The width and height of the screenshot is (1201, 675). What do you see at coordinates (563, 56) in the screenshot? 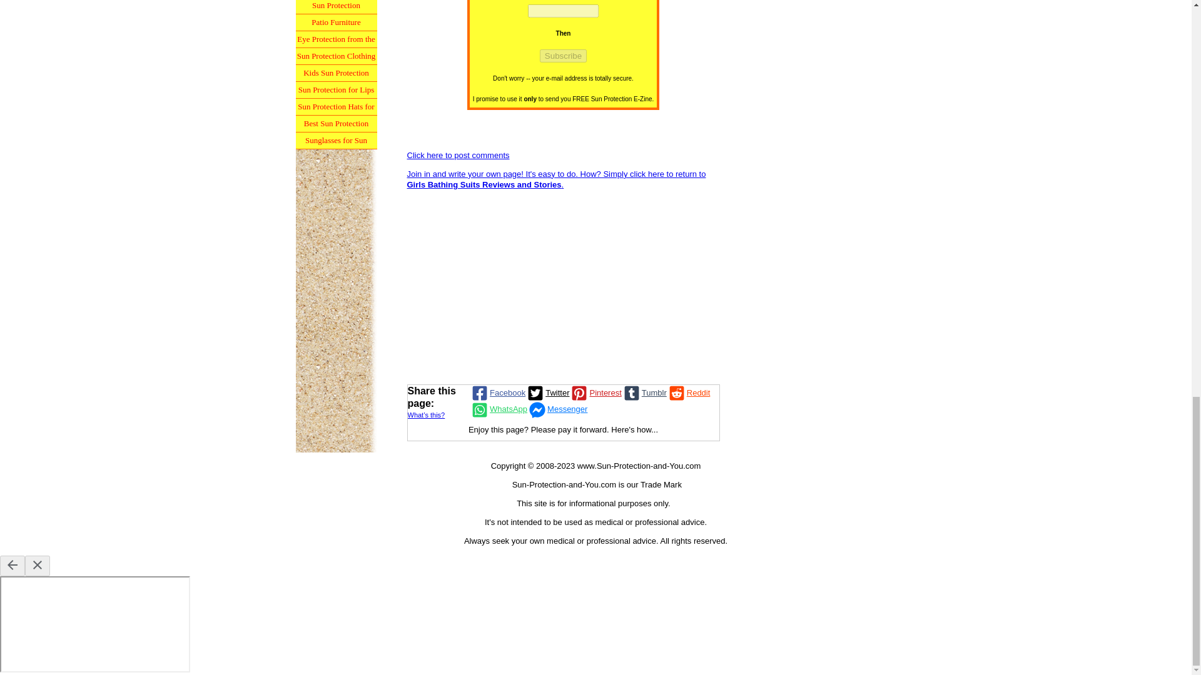
I see `Subscribe` at bounding box center [563, 56].